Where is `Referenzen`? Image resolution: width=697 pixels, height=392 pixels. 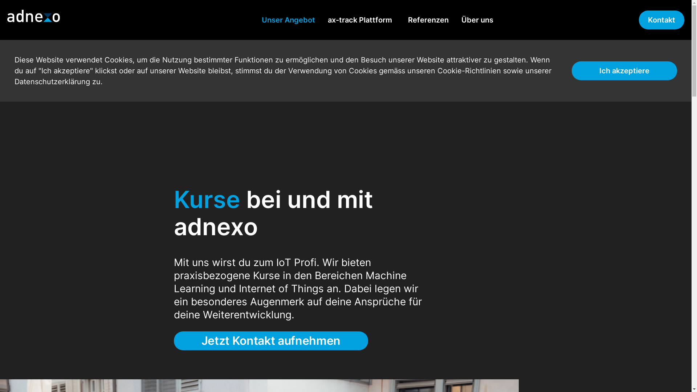
Referenzen is located at coordinates (428, 20).